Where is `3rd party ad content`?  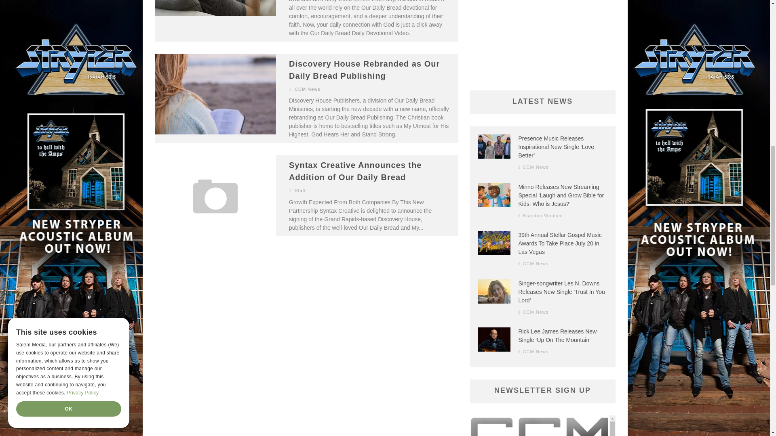
3rd party ad content is located at coordinates (542, 37).